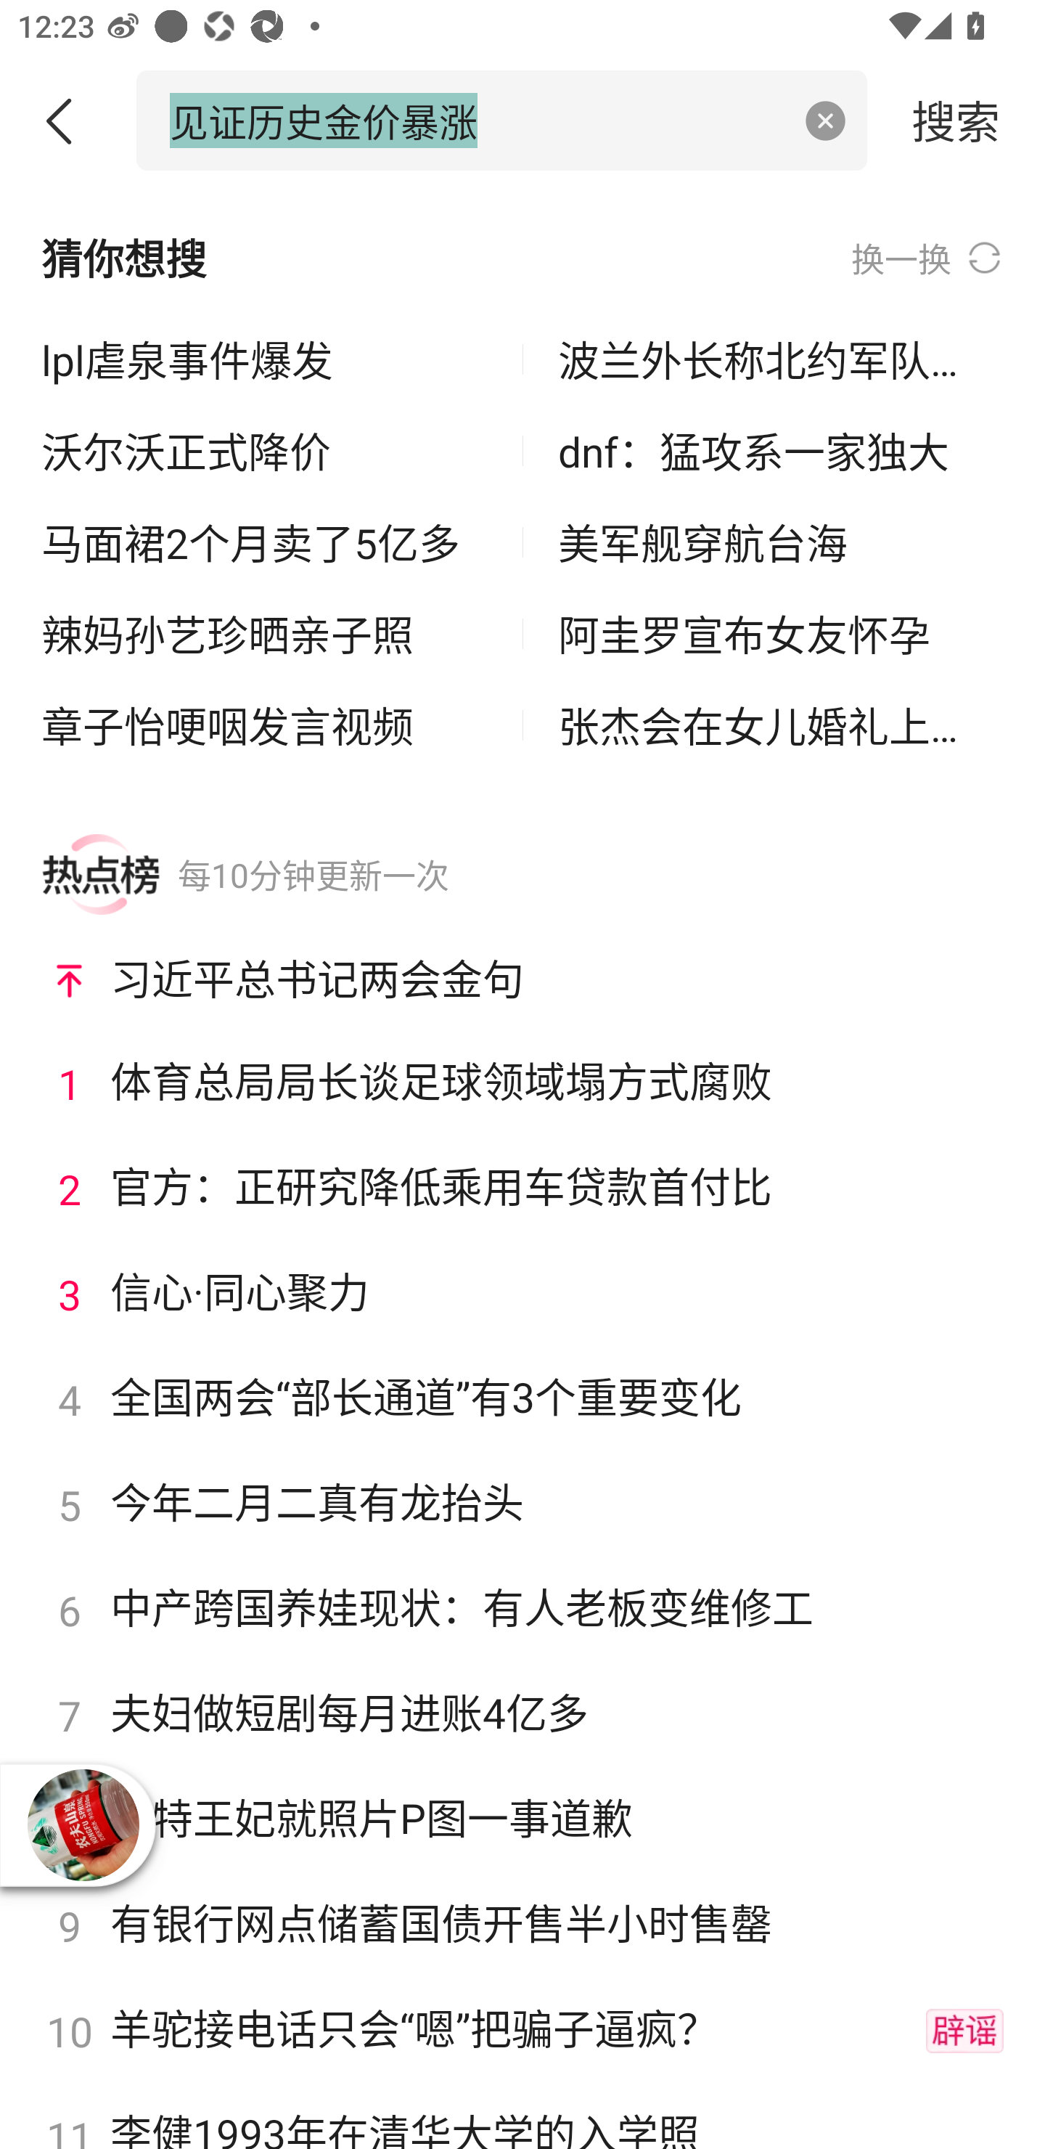 The width and height of the screenshot is (1045, 2149). What do you see at coordinates (826, 121) in the screenshot?
I see `清空` at bounding box center [826, 121].